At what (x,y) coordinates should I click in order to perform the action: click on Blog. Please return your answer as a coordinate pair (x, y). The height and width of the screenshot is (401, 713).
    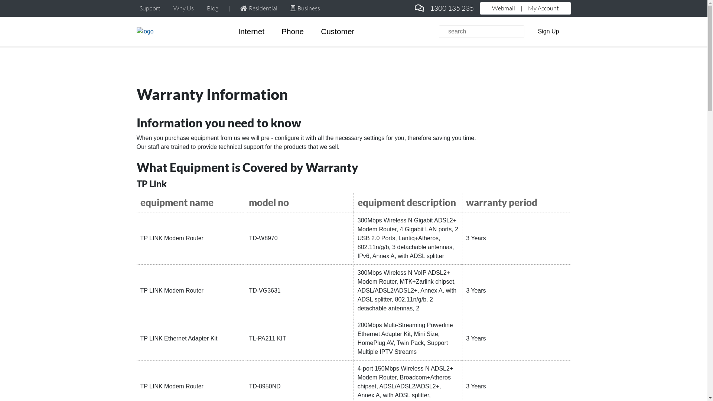
    Looking at the image, I should click on (212, 8).